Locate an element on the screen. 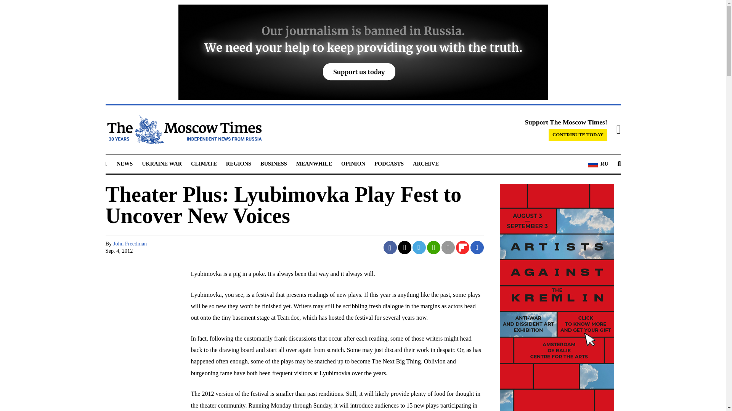 The image size is (732, 411). Share on Telegram is located at coordinates (419, 247).